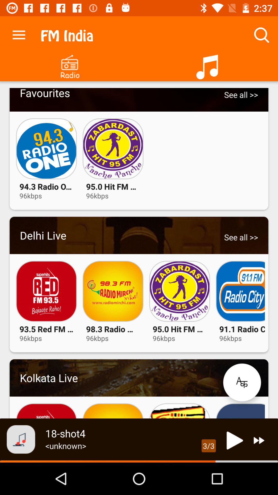 The height and width of the screenshot is (495, 278). Describe the element at coordinates (208, 65) in the screenshot. I see `view music` at that location.